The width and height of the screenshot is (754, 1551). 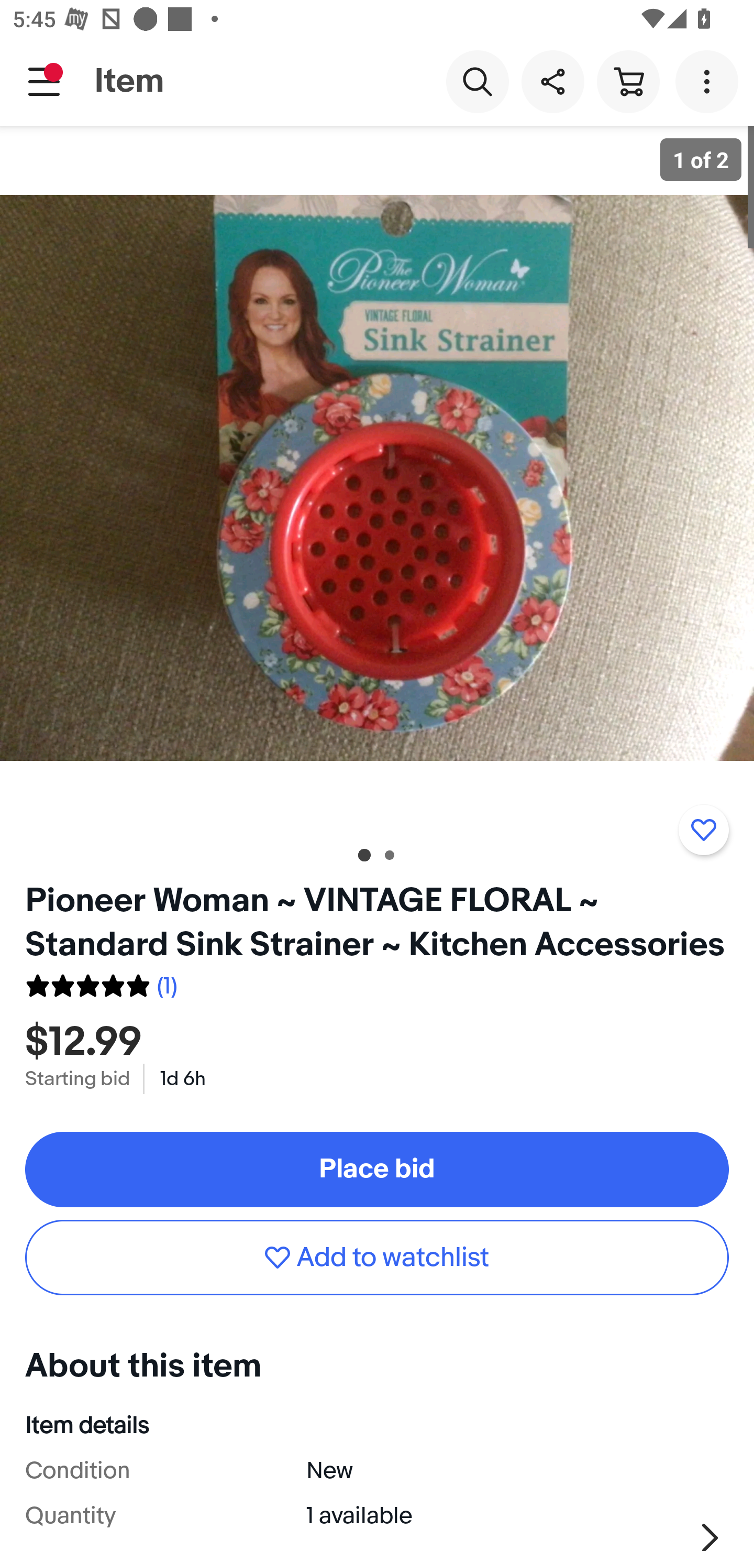 I want to click on Place bid, so click(x=377, y=1169).